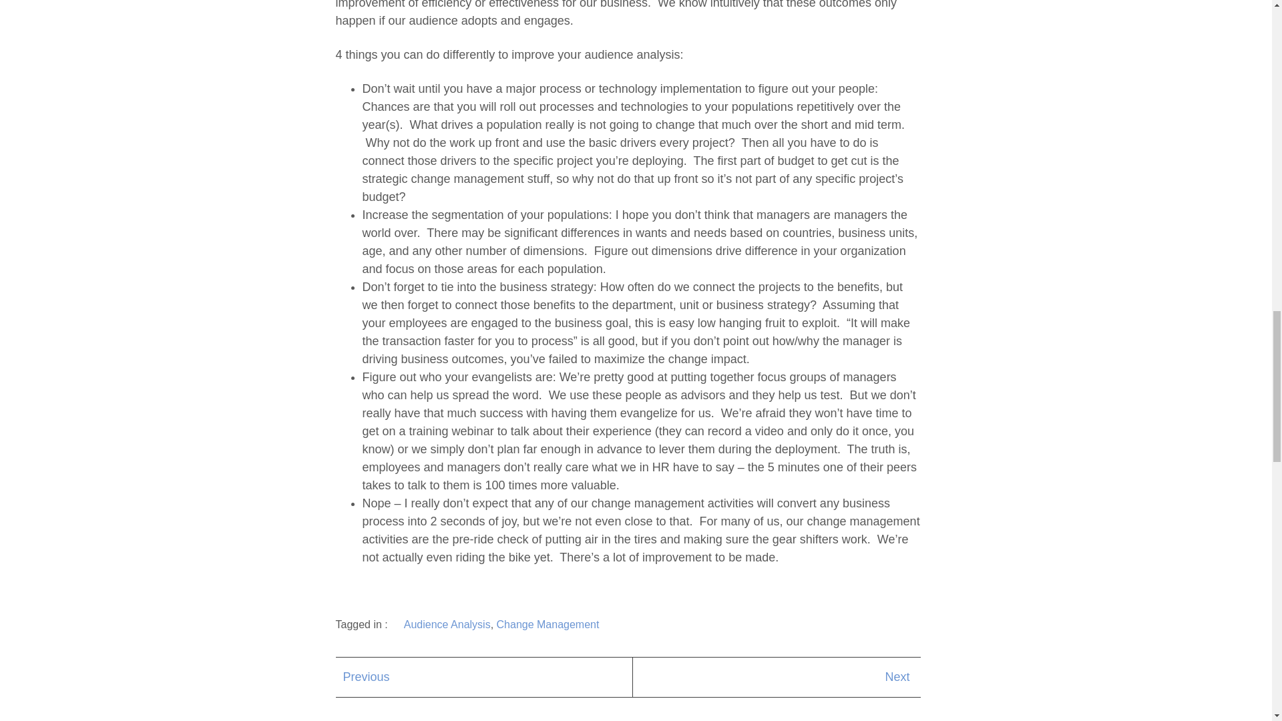 The width and height of the screenshot is (1282, 721). I want to click on Previous, so click(366, 677).